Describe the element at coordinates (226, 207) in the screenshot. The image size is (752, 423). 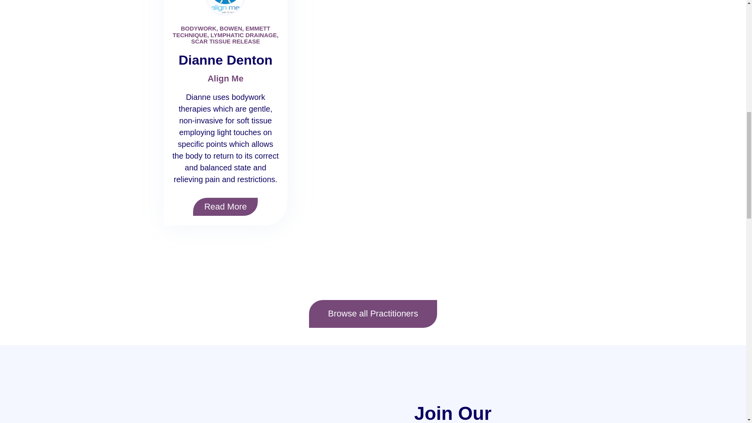
I see `Read More` at that location.